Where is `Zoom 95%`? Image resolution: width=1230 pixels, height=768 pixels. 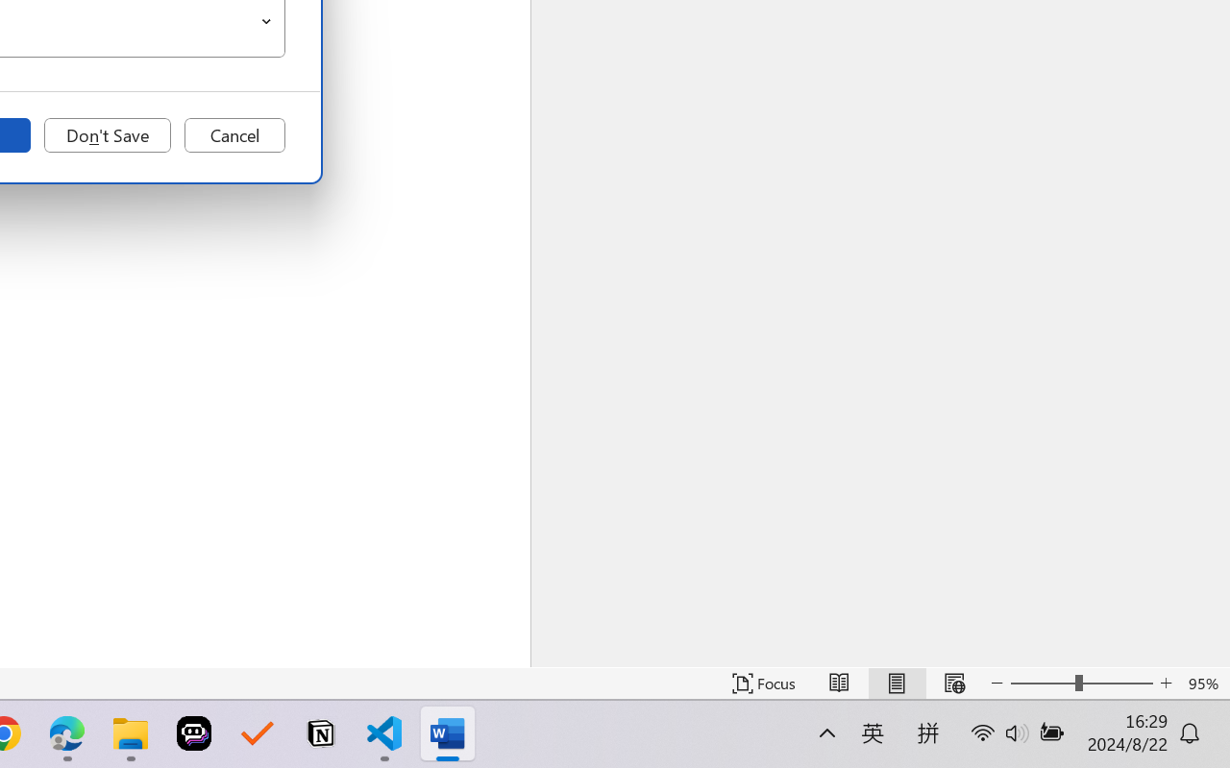 Zoom 95% is located at coordinates (1205, 684).